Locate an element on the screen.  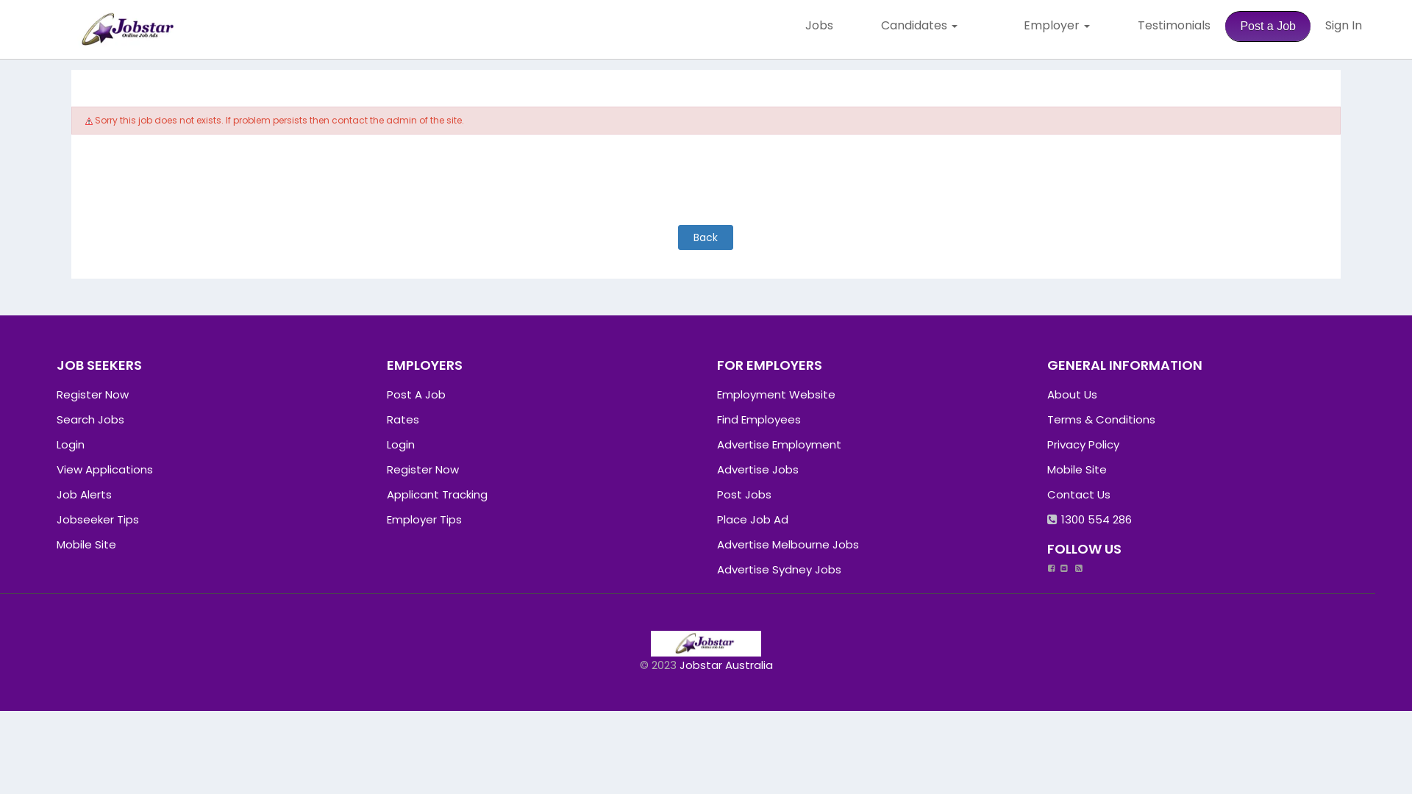
Post A Job is located at coordinates (416, 394).